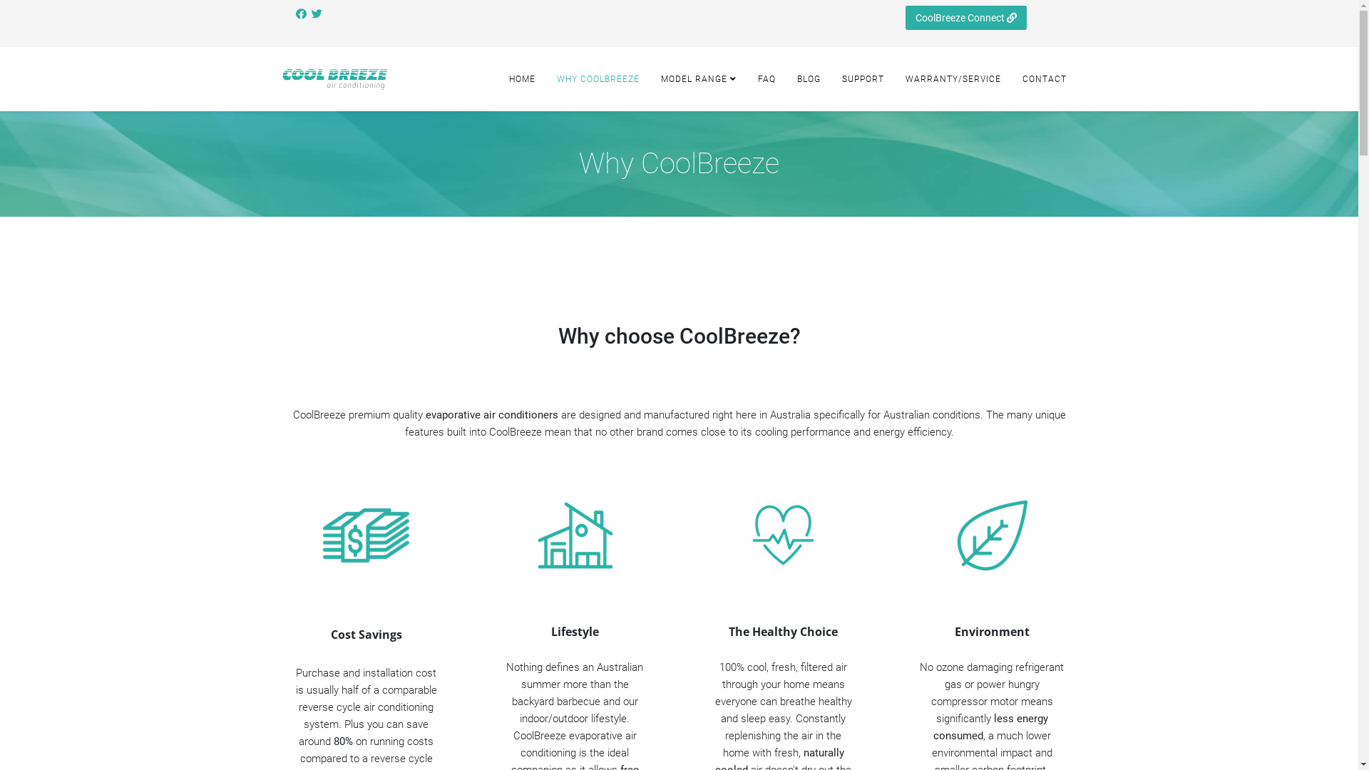 The height and width of the screenshot is (770, 1369). I want to click on SUPPORT, so click(863, 78).